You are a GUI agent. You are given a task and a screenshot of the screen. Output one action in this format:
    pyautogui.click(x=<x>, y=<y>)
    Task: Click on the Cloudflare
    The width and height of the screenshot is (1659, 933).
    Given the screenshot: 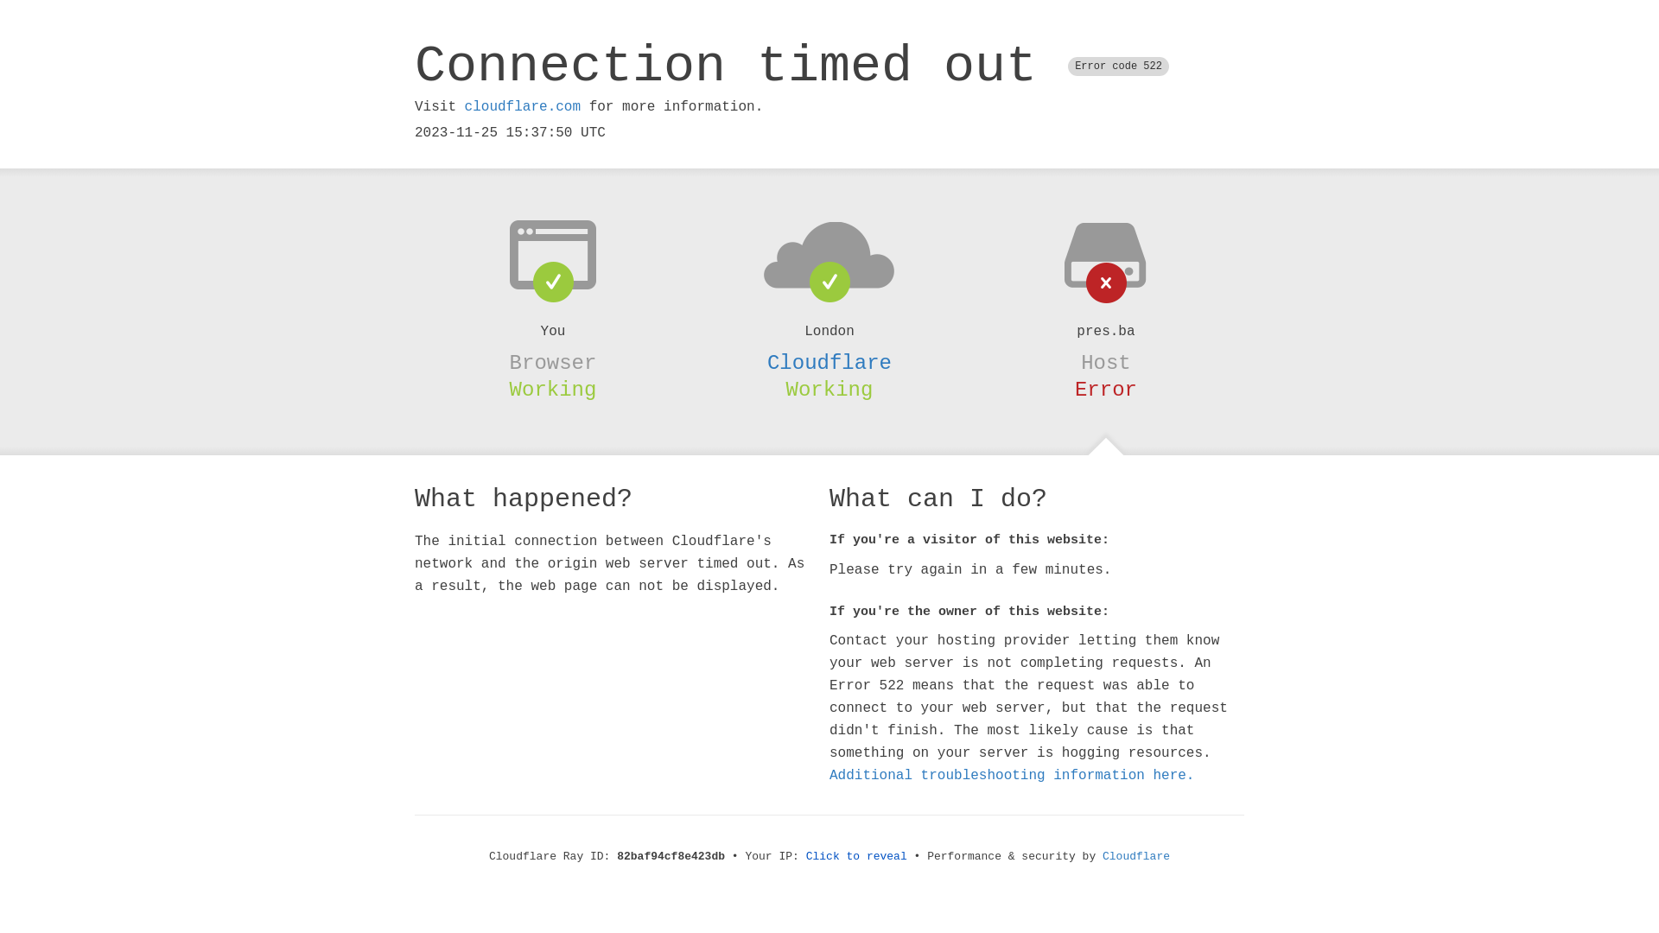 What is the action you would take?
    pyautogui.click(x=829, y=363)
    